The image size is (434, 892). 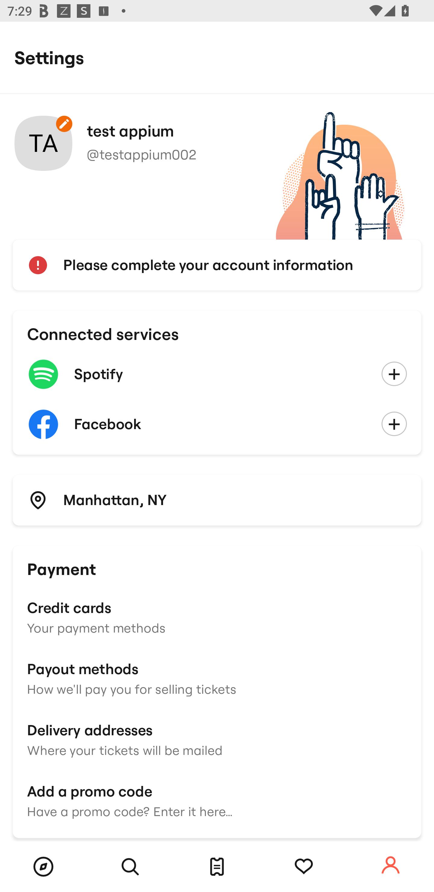 What do you see at coordinates (217, 500) in the screenshot?
I see `Manhattan, NY` at bounding box center [217, 500].